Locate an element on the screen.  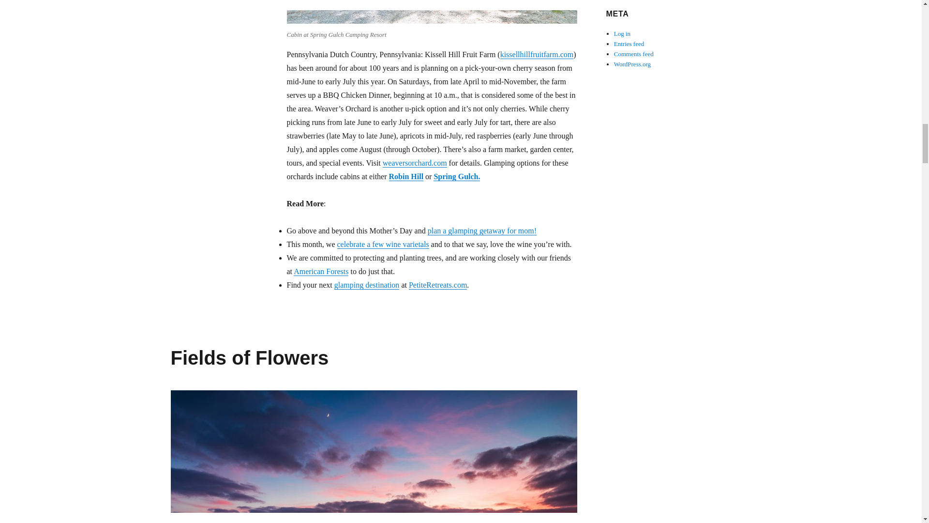
weaversorchard.com is located at coordinates (415, 163).